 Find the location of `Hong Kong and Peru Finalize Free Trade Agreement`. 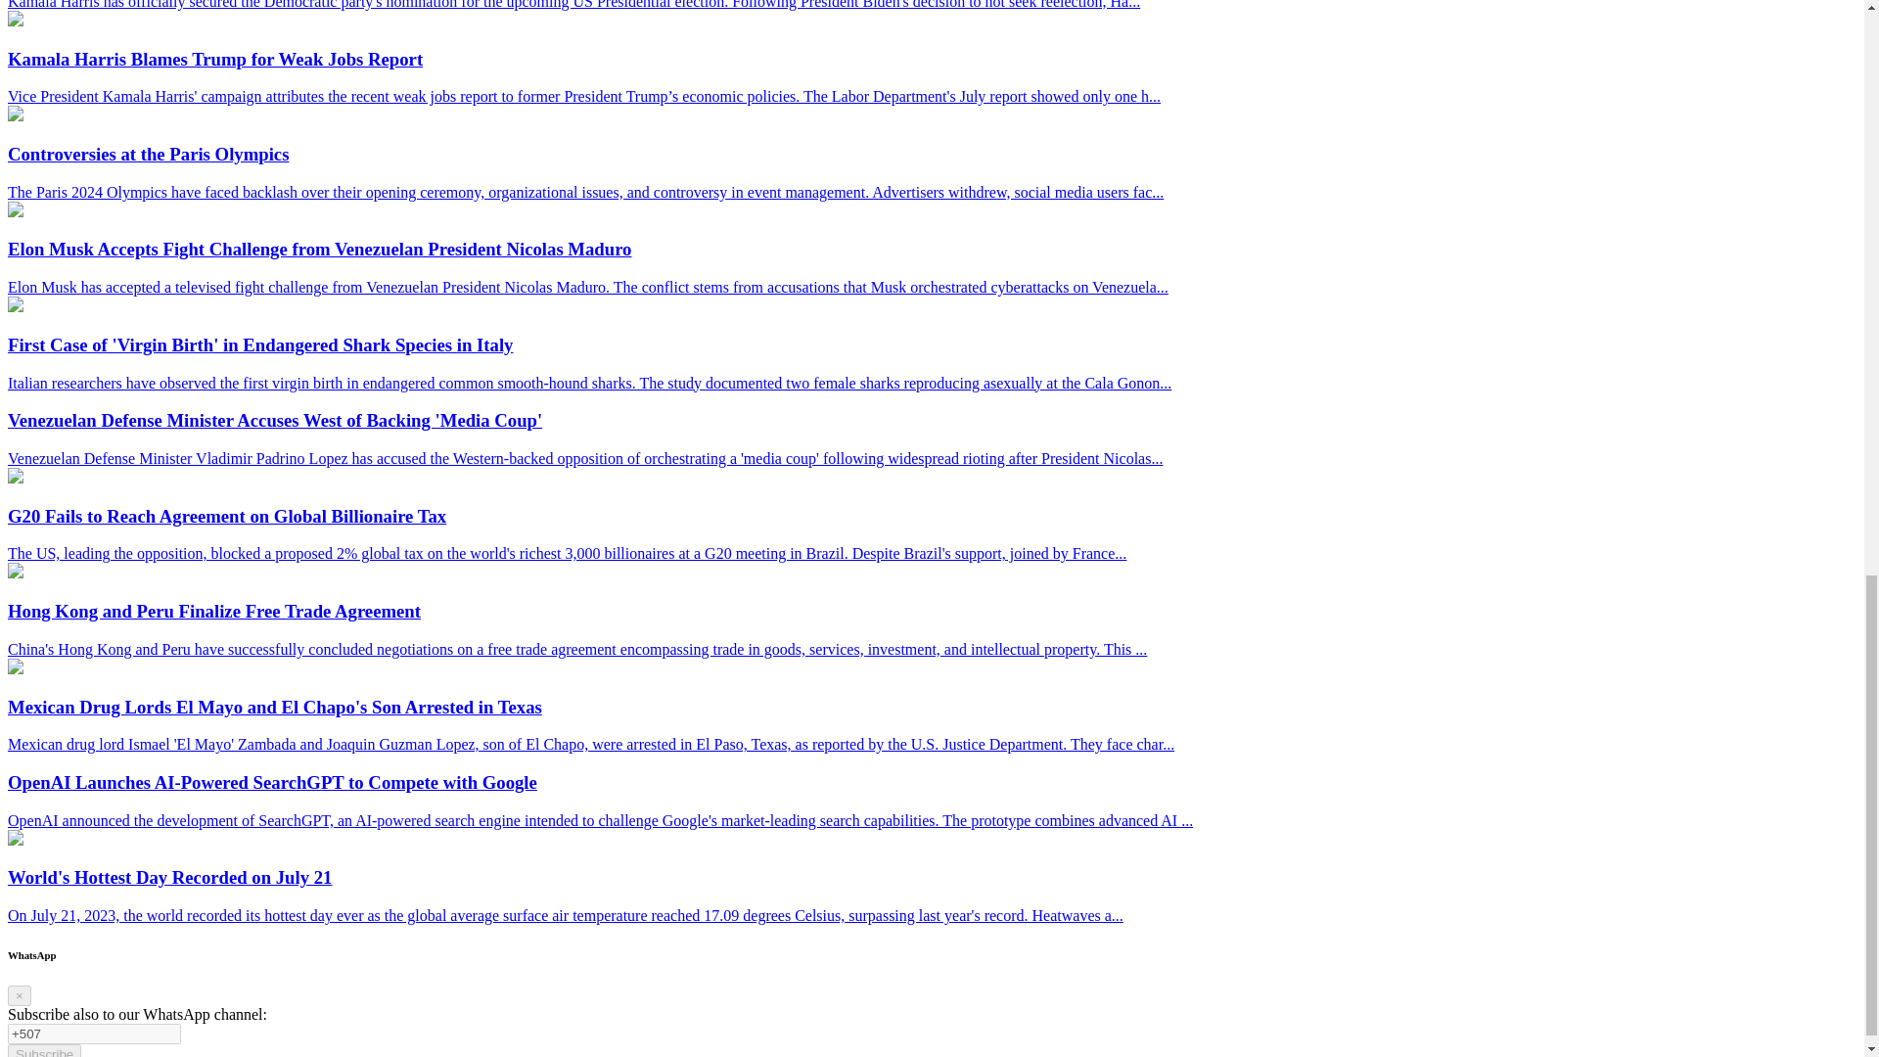

Hong Kong and Peru Finalize Free Trade Agreement is located at coordinates (15, 573).